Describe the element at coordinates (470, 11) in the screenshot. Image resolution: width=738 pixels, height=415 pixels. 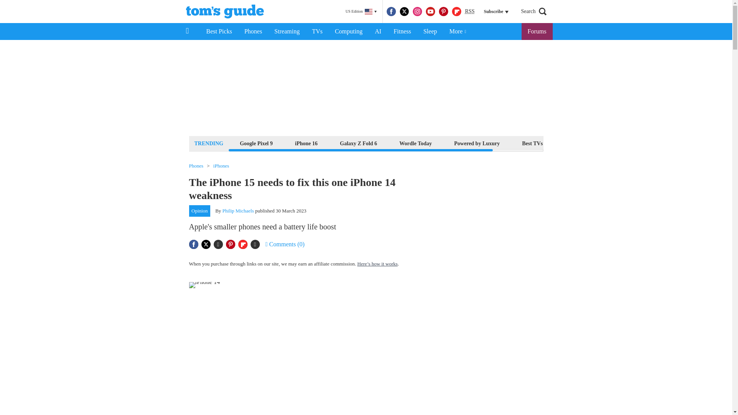
I see `Really Simple Syndication` at that location.